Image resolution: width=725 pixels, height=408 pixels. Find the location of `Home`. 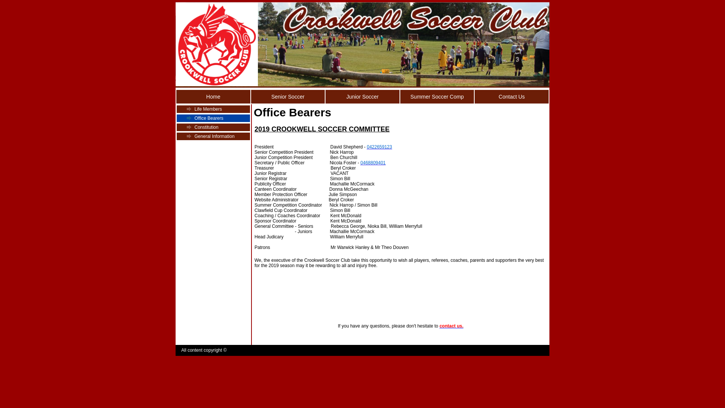

Home is located at coordinates (213, 97).